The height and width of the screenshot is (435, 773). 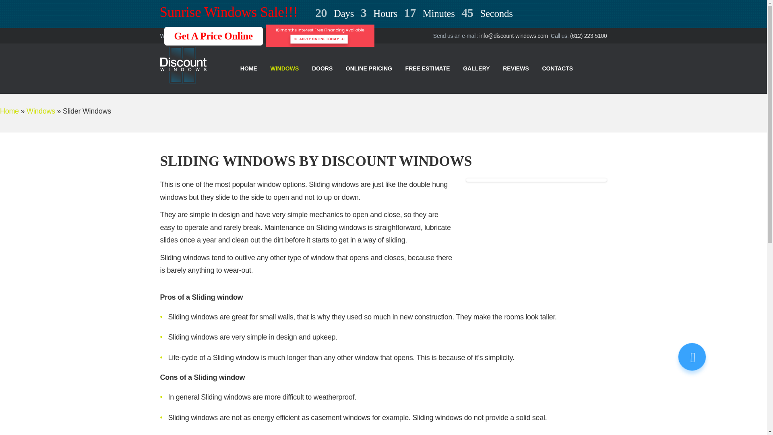 I want to click on Home, so click(x=9, y=111).